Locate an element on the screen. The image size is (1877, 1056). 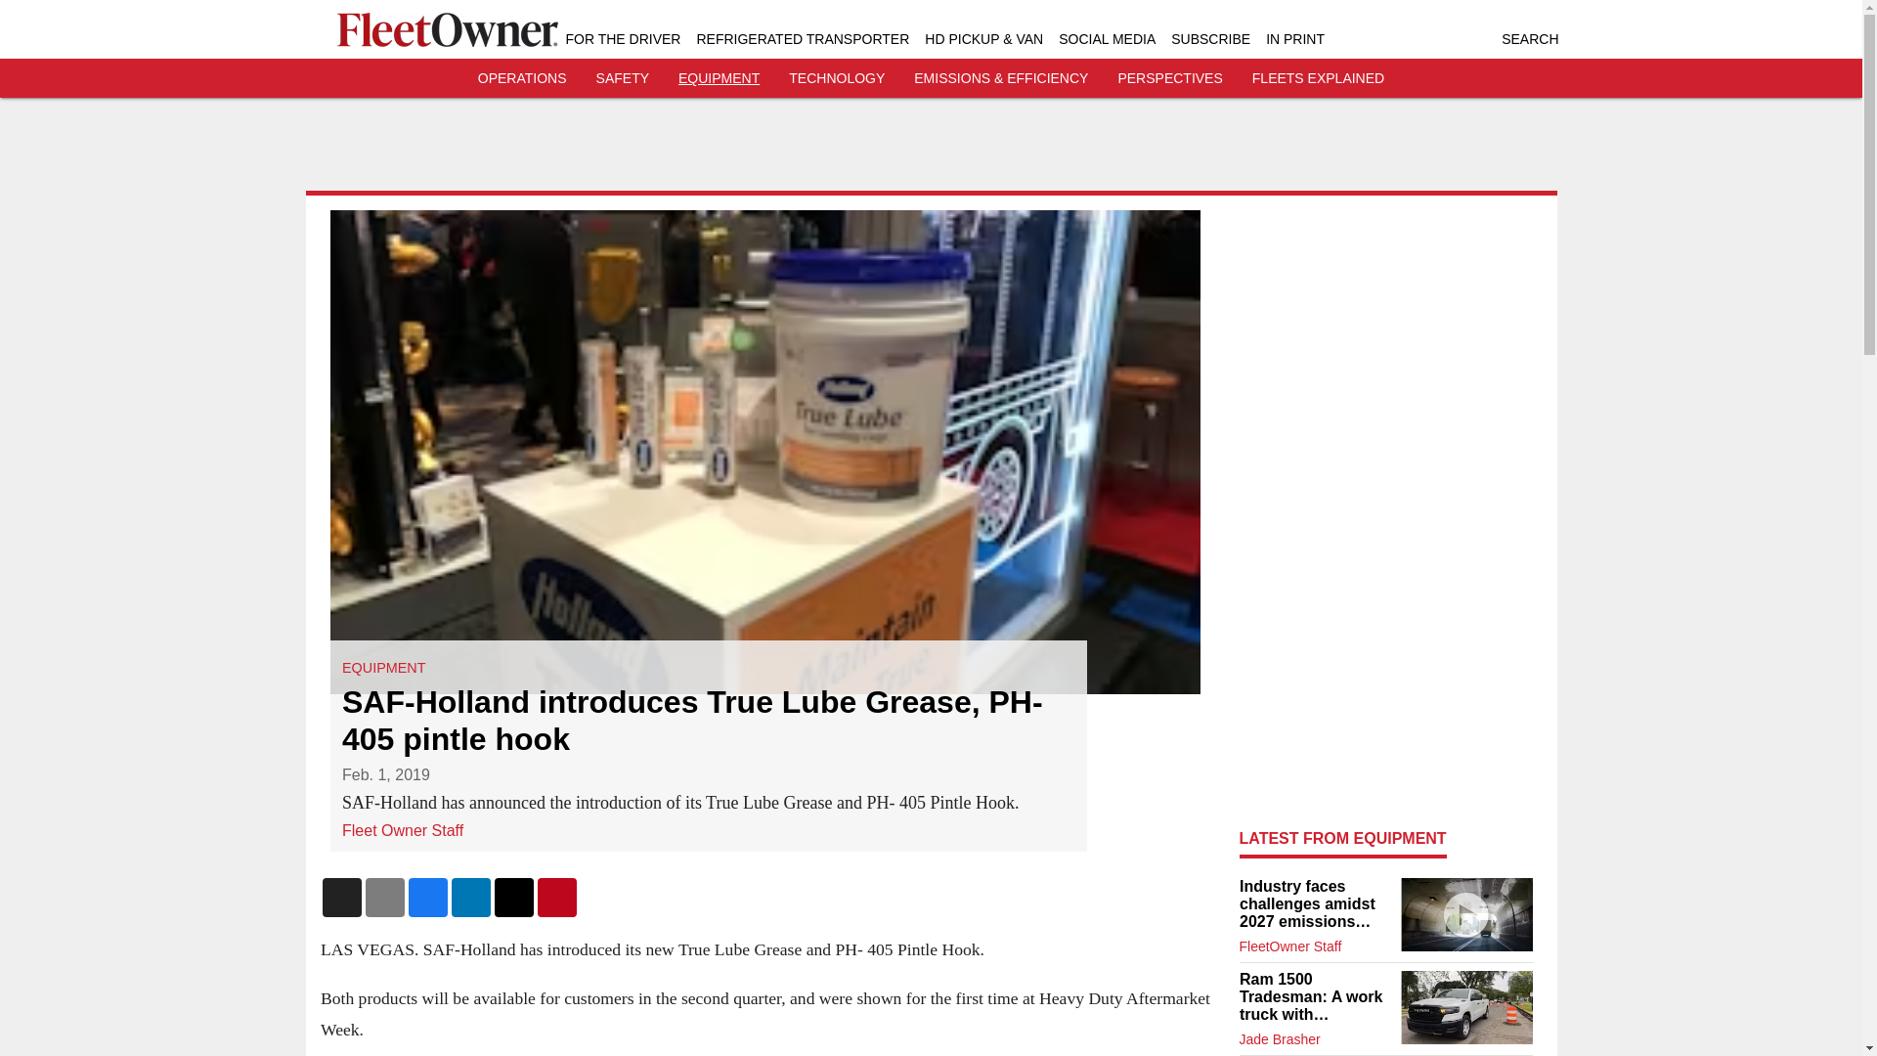
REFRIGERATED TRANSPORTER is located at coordinates (802, 39).